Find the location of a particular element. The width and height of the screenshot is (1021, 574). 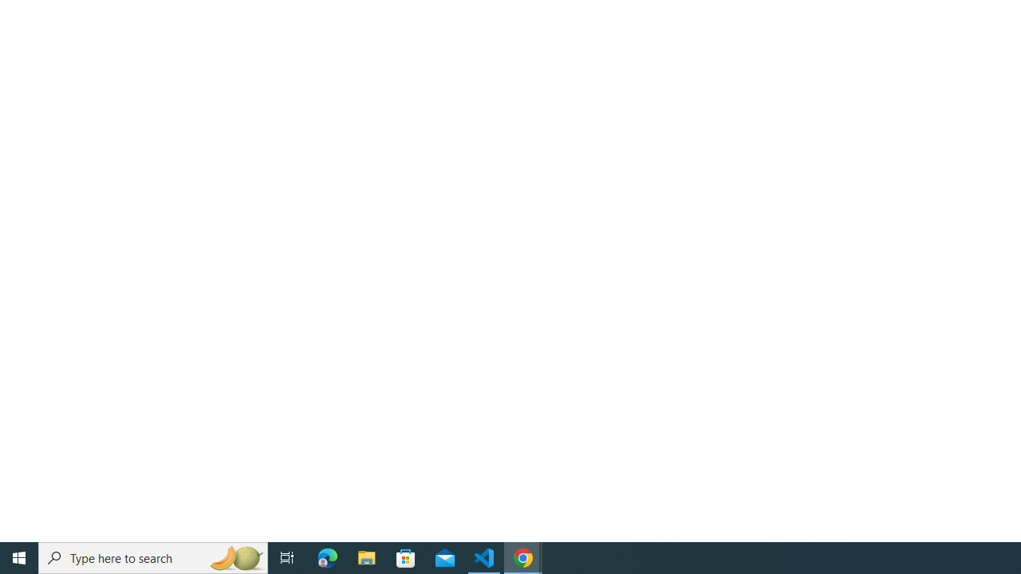

Task View is located at coordinates (287, 558).